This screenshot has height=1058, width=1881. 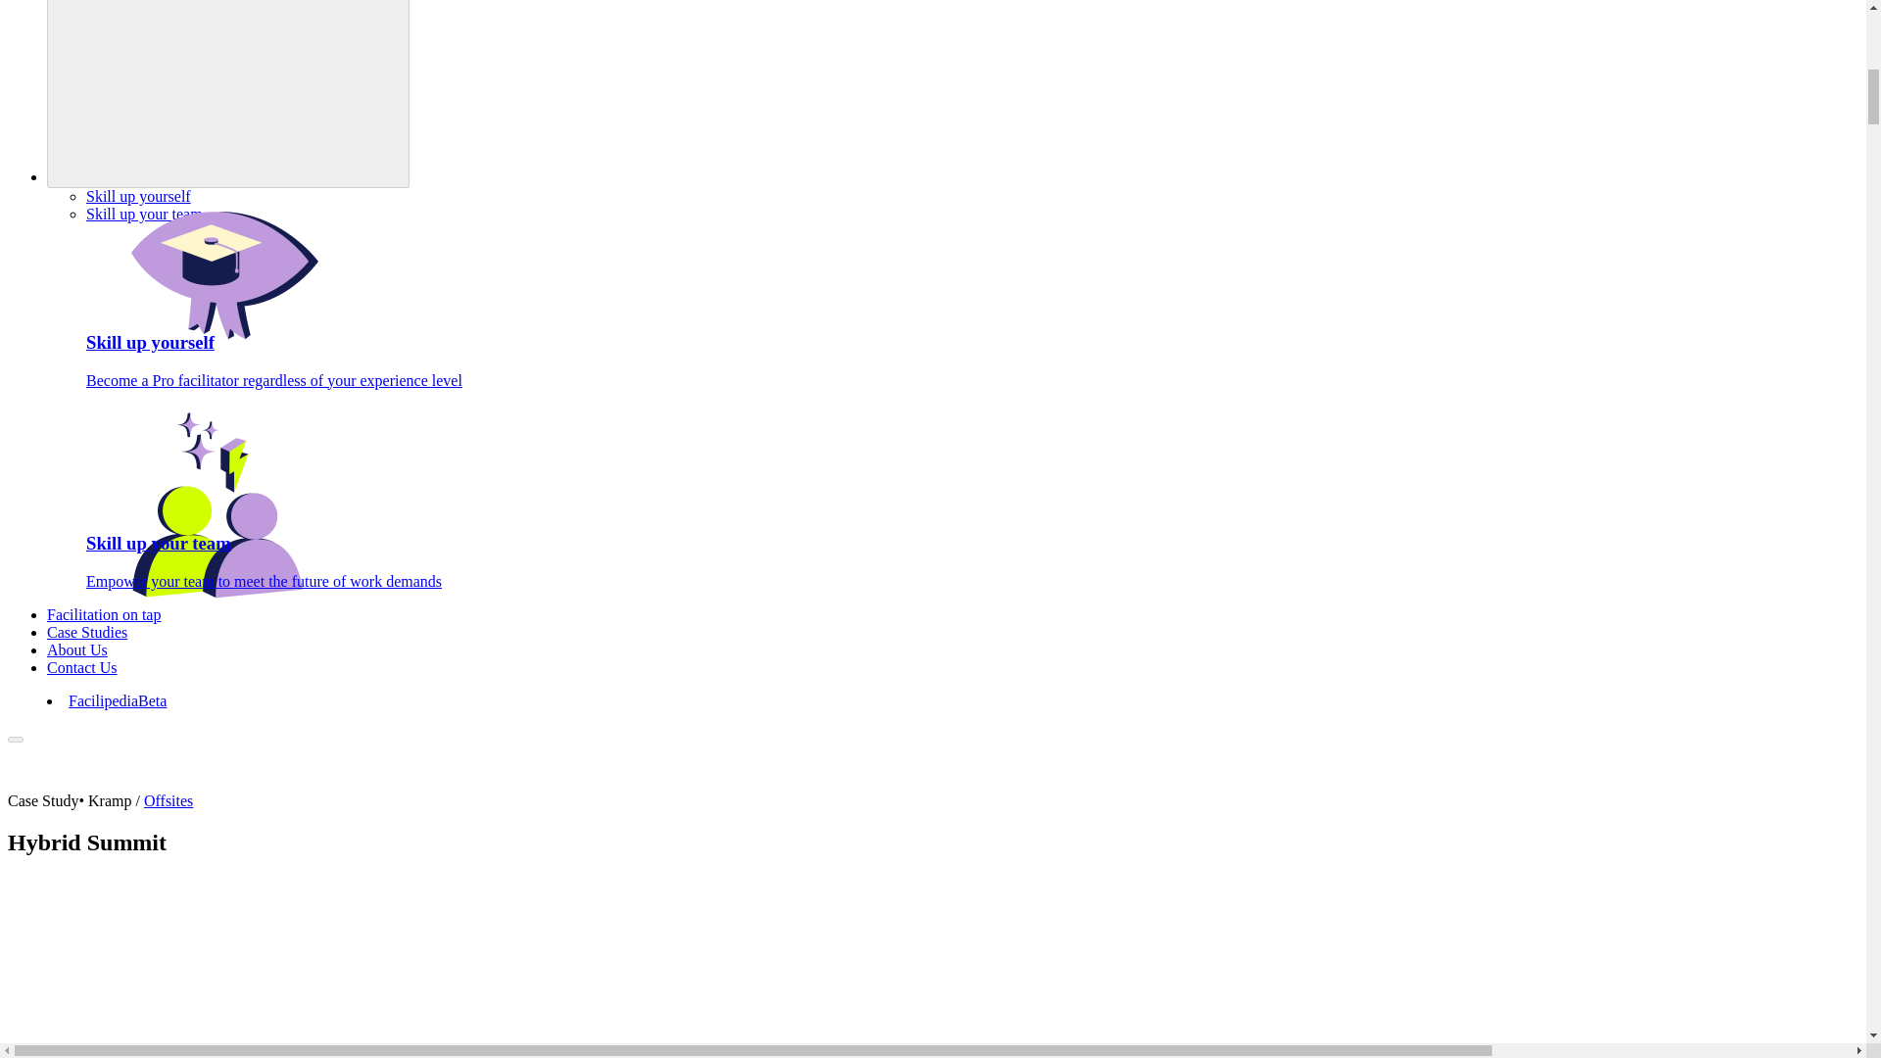 I want to click on Contact Us, so click(x=82, y=667).